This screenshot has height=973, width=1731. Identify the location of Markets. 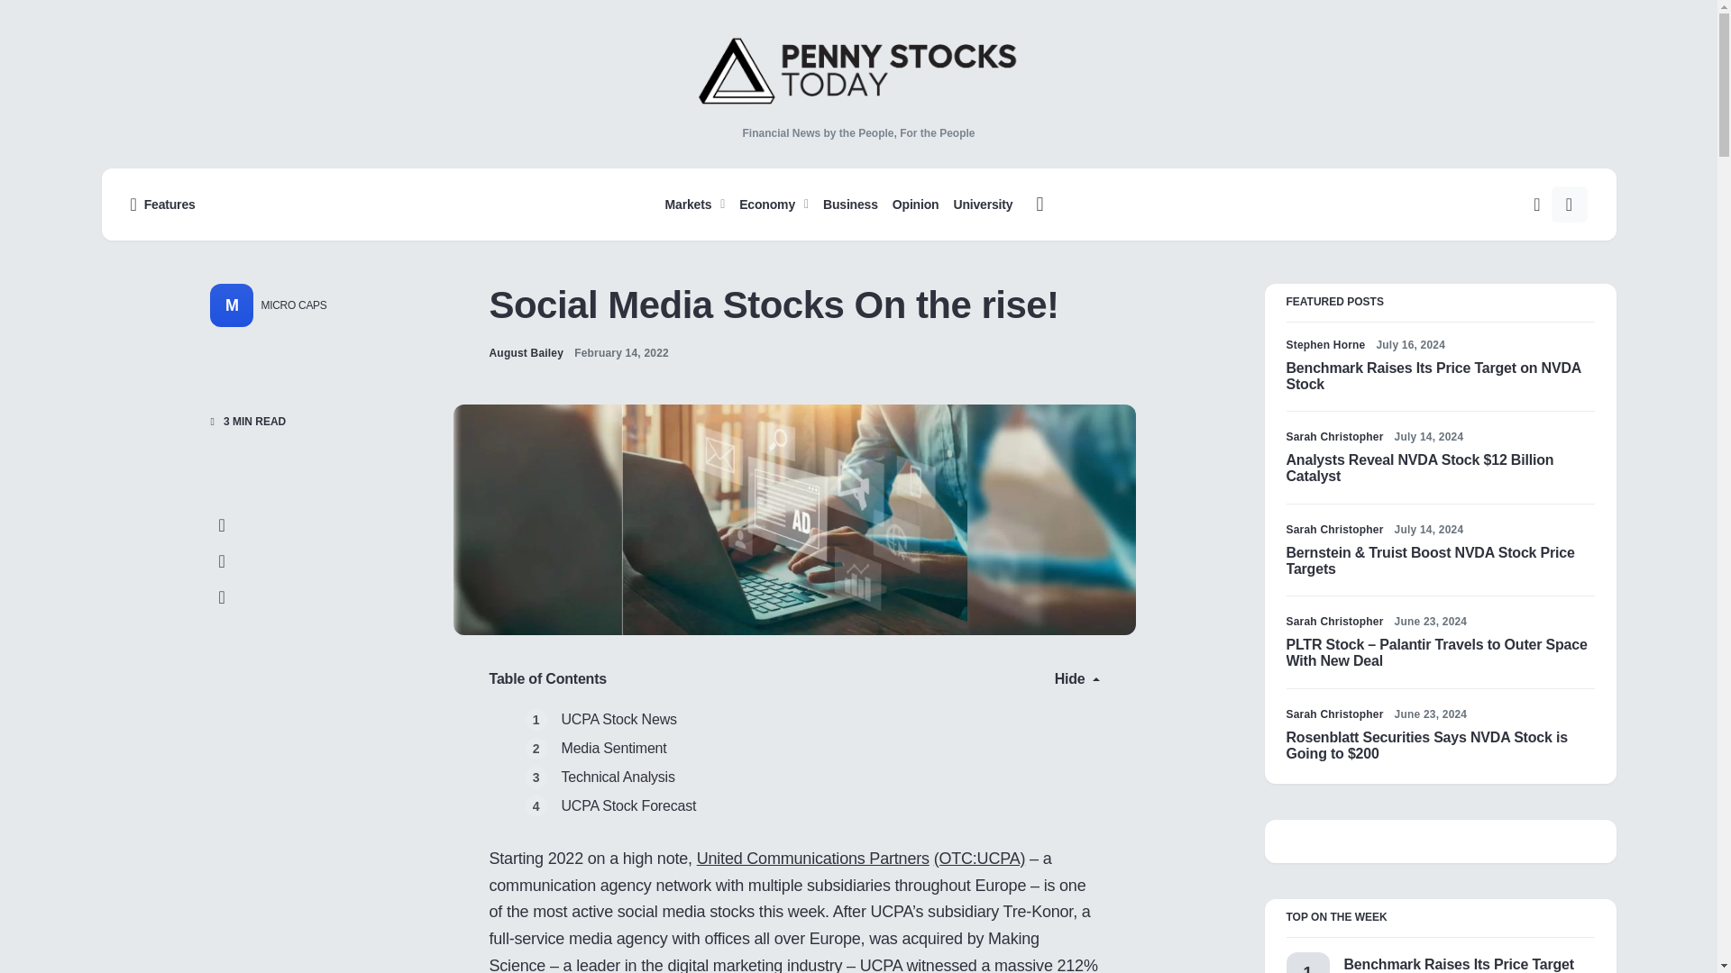
(698, 204).